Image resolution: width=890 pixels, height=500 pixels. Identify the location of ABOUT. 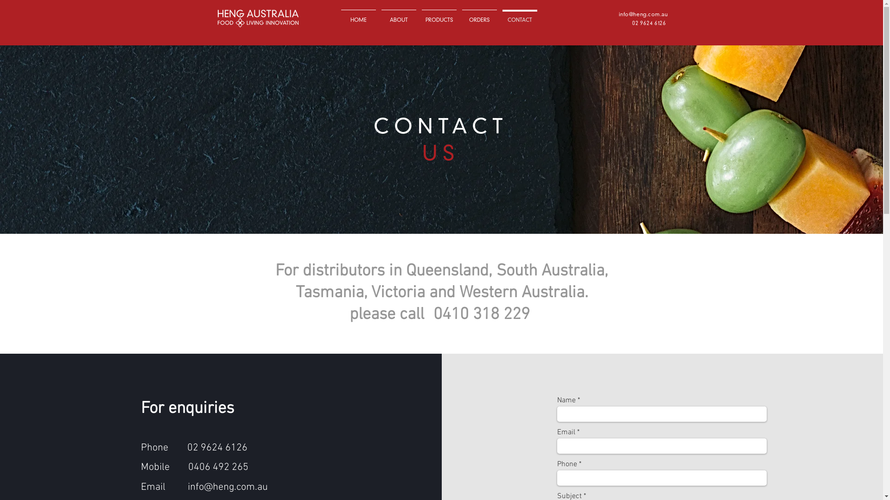
(399, 17).